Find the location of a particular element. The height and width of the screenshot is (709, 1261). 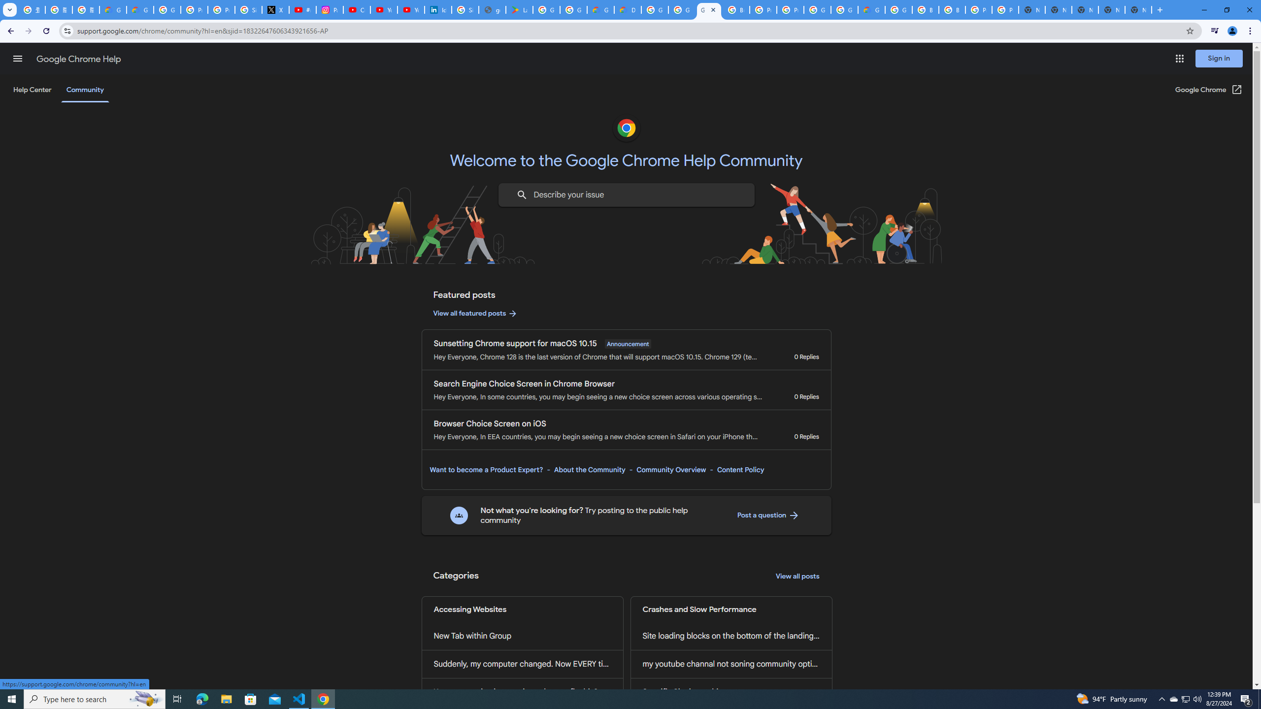

Google Cloud Platform is located at coordinates (844, 10).